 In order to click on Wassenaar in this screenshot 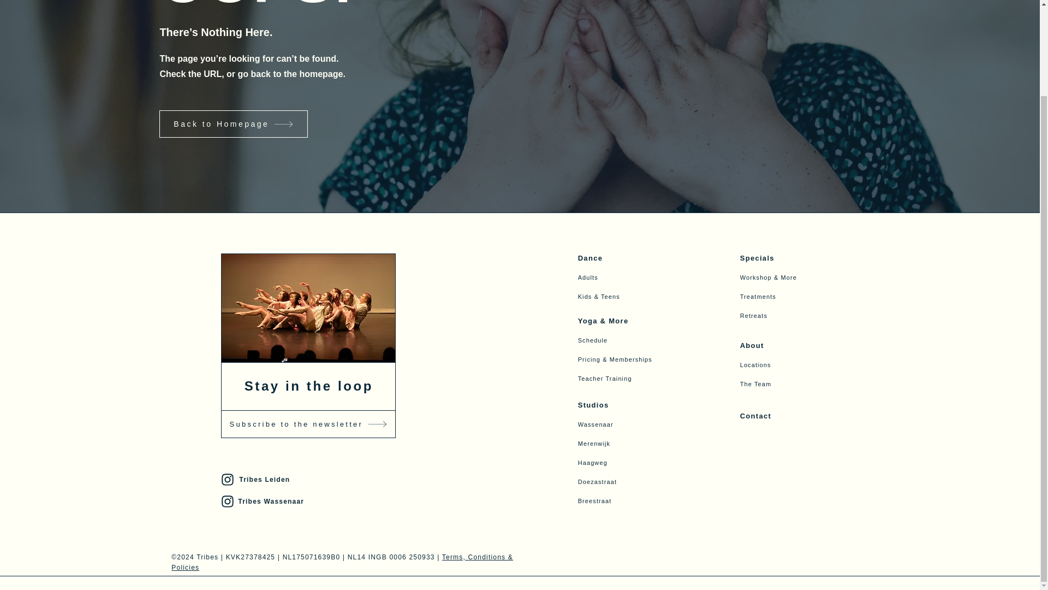, I will do `click(638, 424)`.